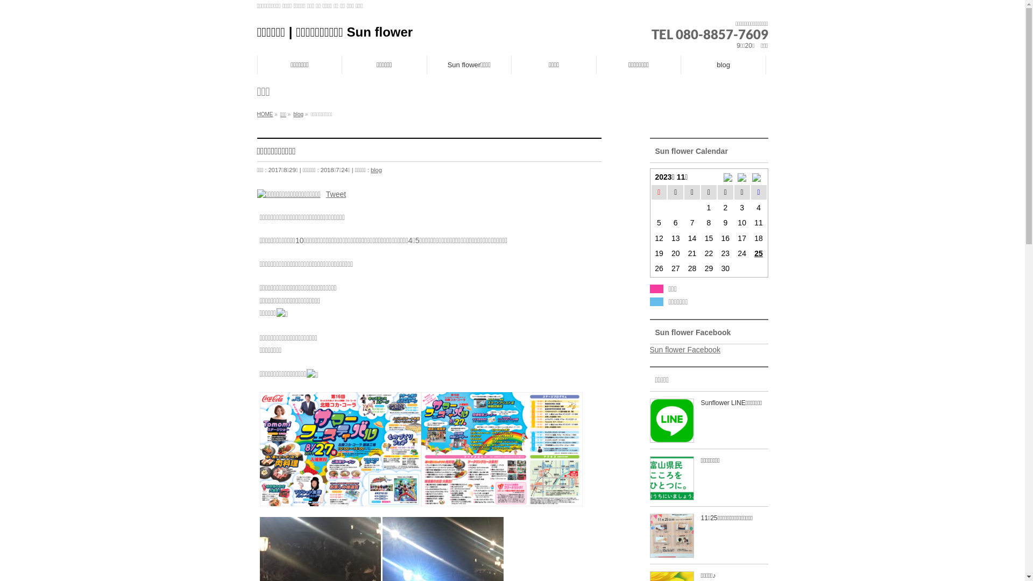 This screenshot has height=581, width=1033. I want to click on blog, so click(377, 170).